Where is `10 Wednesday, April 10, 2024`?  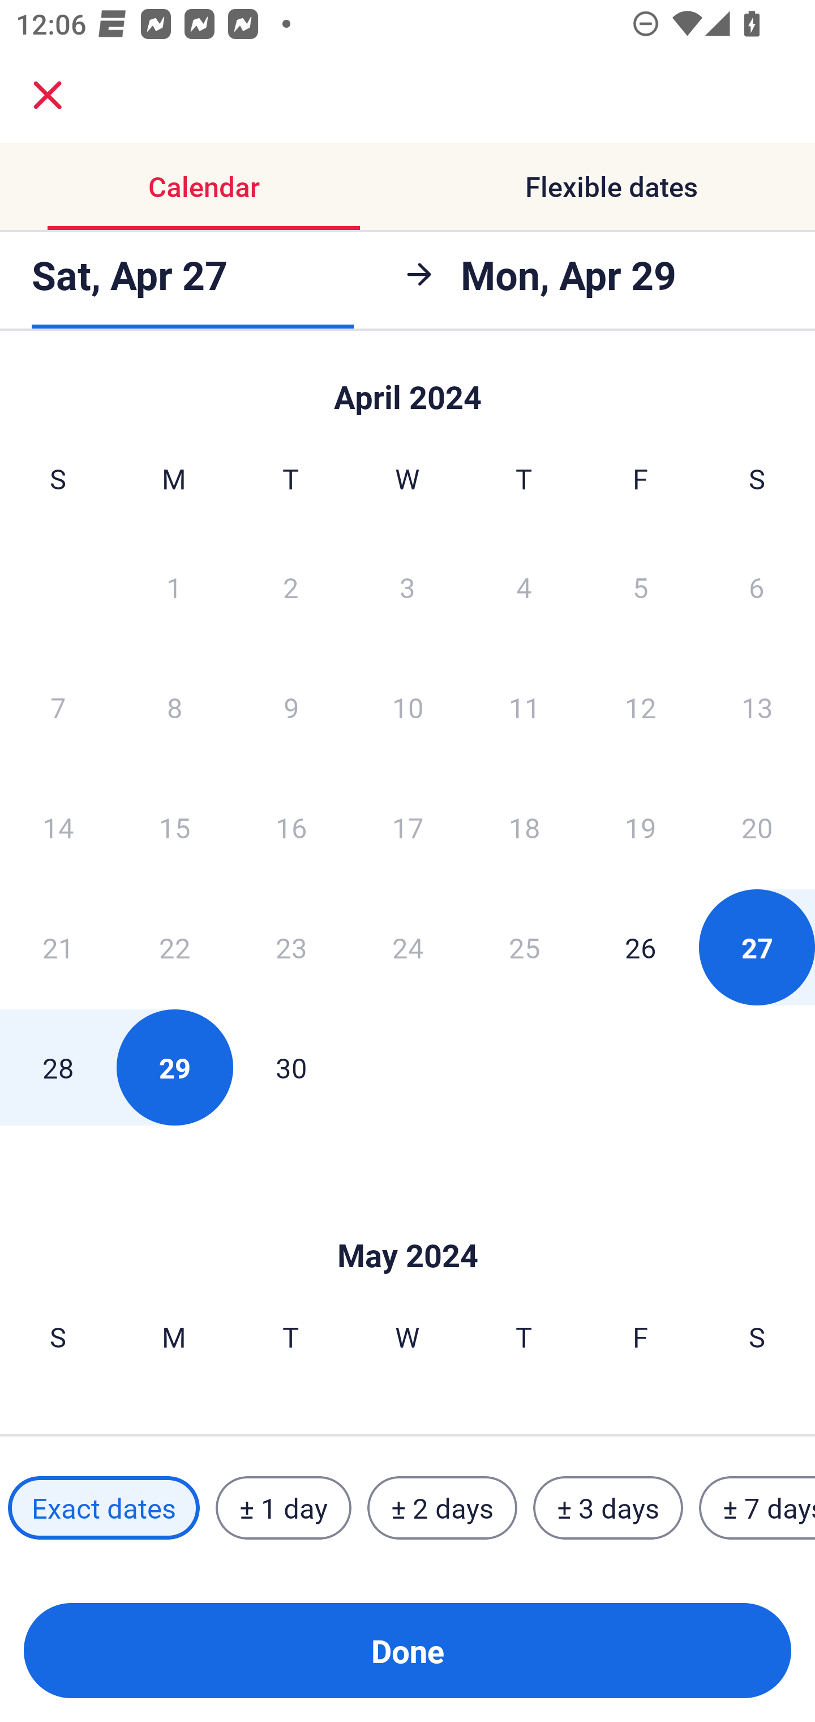
10 Wednesday, April 10, 2024 is located at coordinates (407, 707).